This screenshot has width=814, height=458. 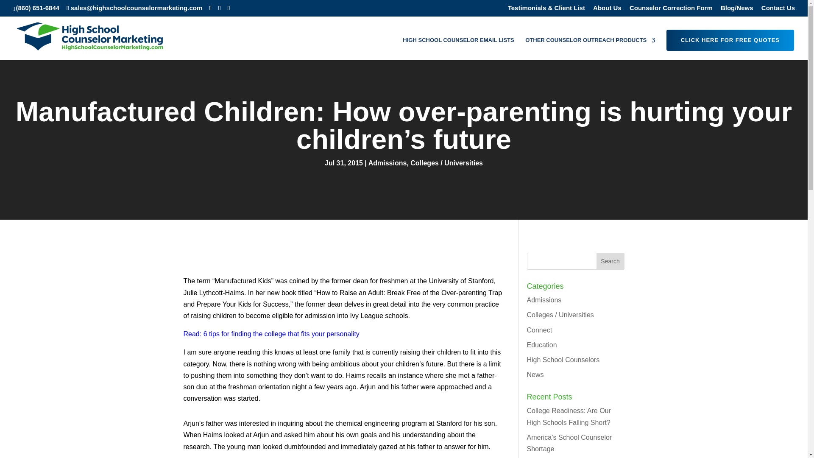 What do you see at coordinates (671, 10) in the screenshot?
I see `Counselor Correction Form` at bounding box center [671, 10].